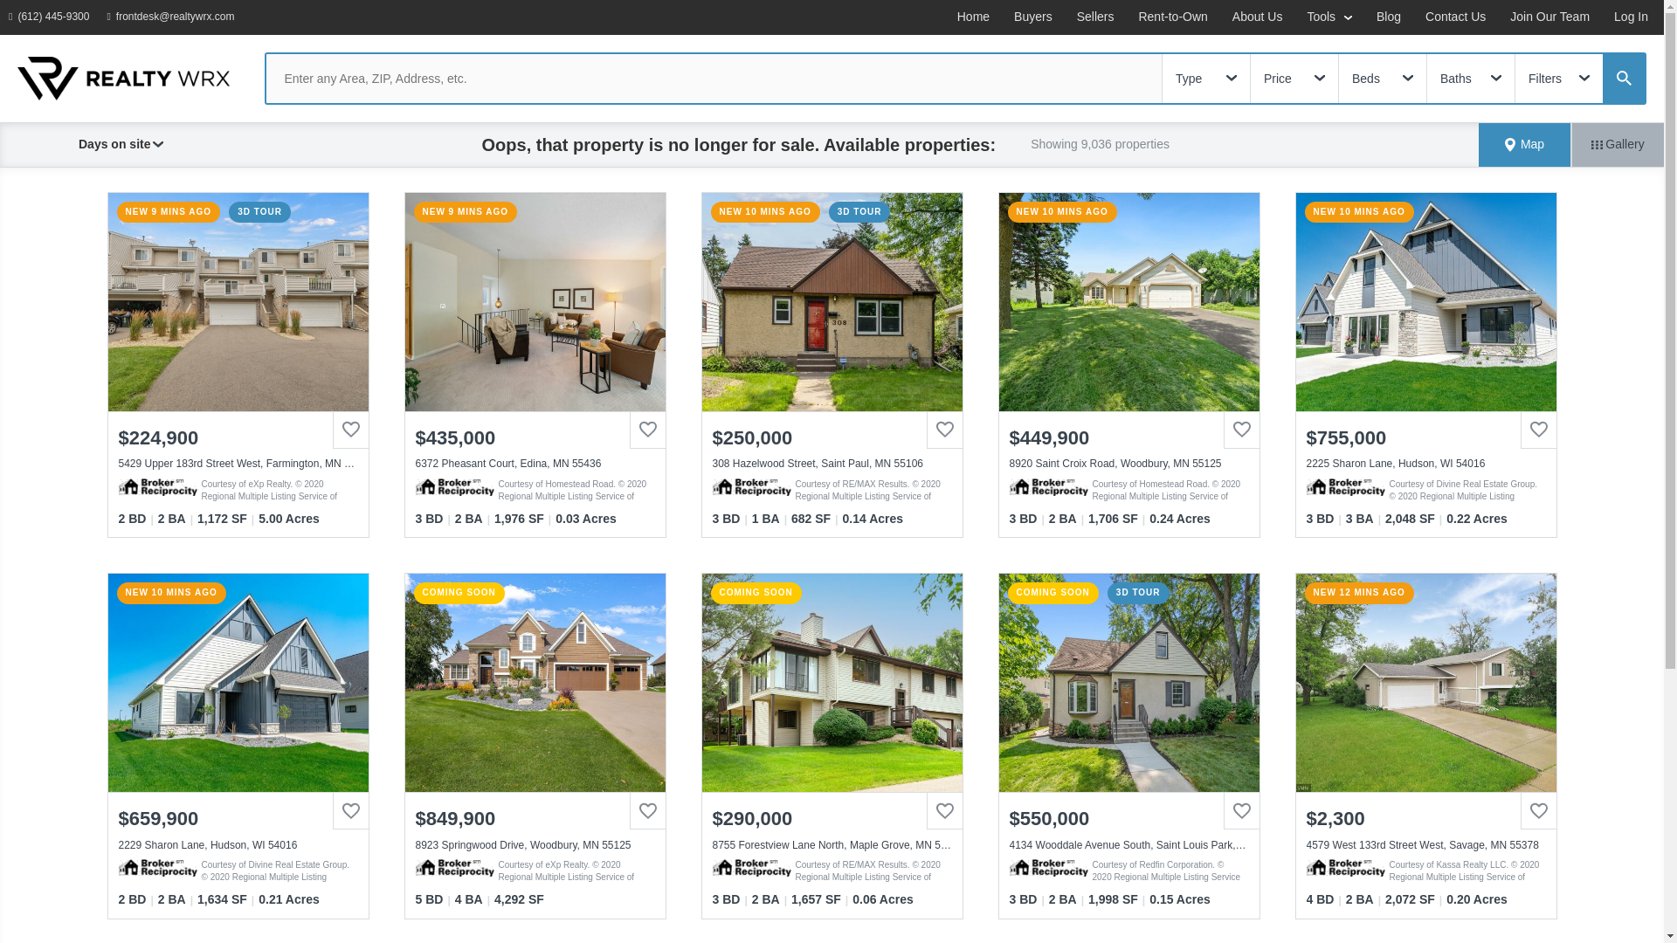 This screenshot has height=943, width=1677. I want to click on 5429 Upper 183rd Street West, Farmington, MN 55024, so click(238, 464).